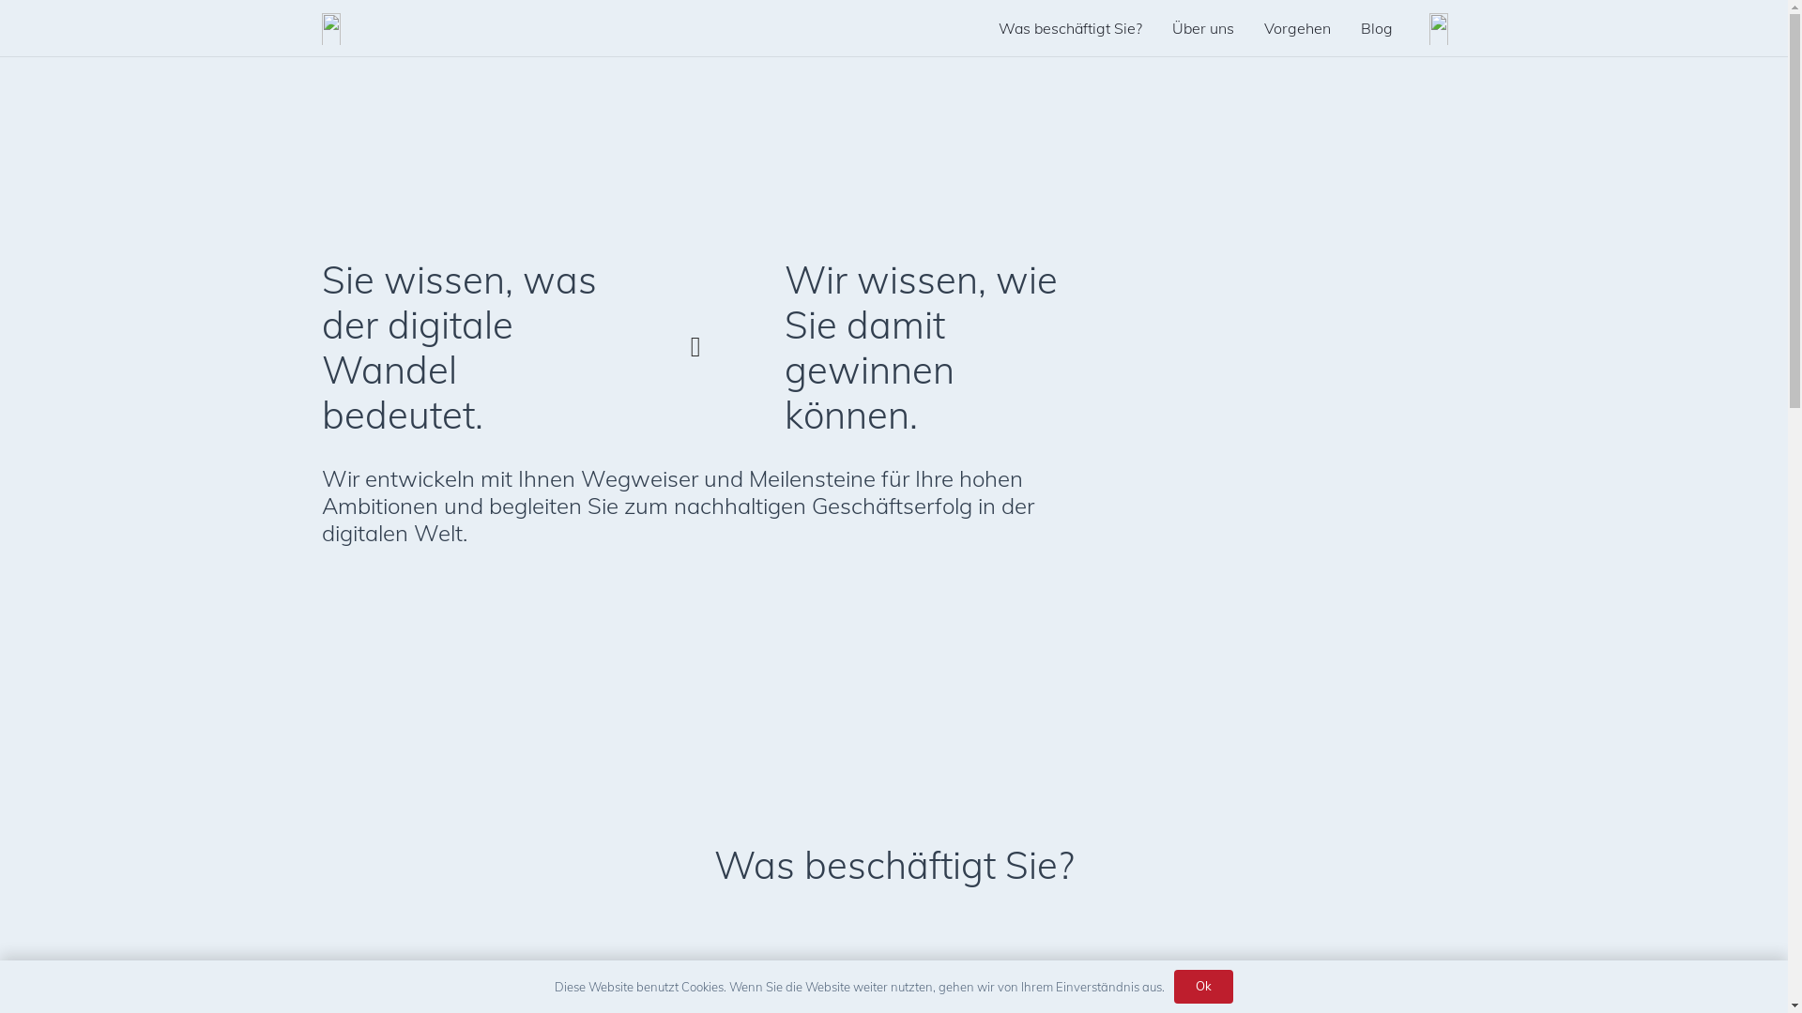 The width and height of the screenshot is (1802, 1013). Describe the element at coordinates (1377, 28) in the screenshot. I see `Blog` at that location.